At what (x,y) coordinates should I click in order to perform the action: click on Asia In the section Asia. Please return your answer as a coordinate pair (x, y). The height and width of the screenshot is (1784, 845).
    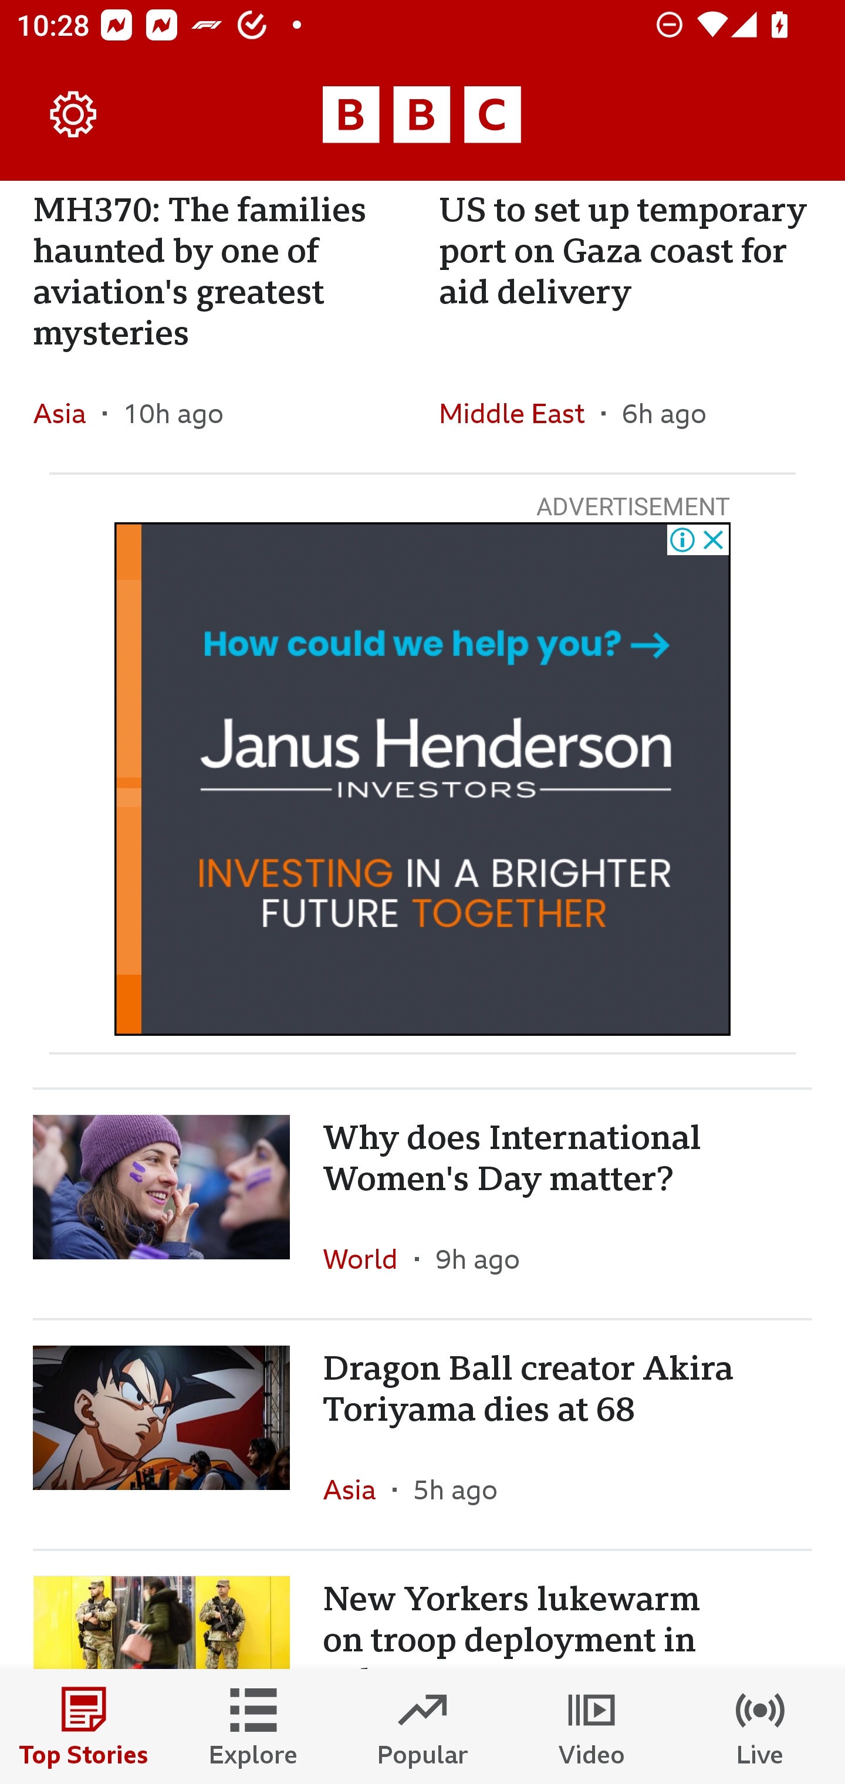
    Looking at the image, I should click on (68, 413).